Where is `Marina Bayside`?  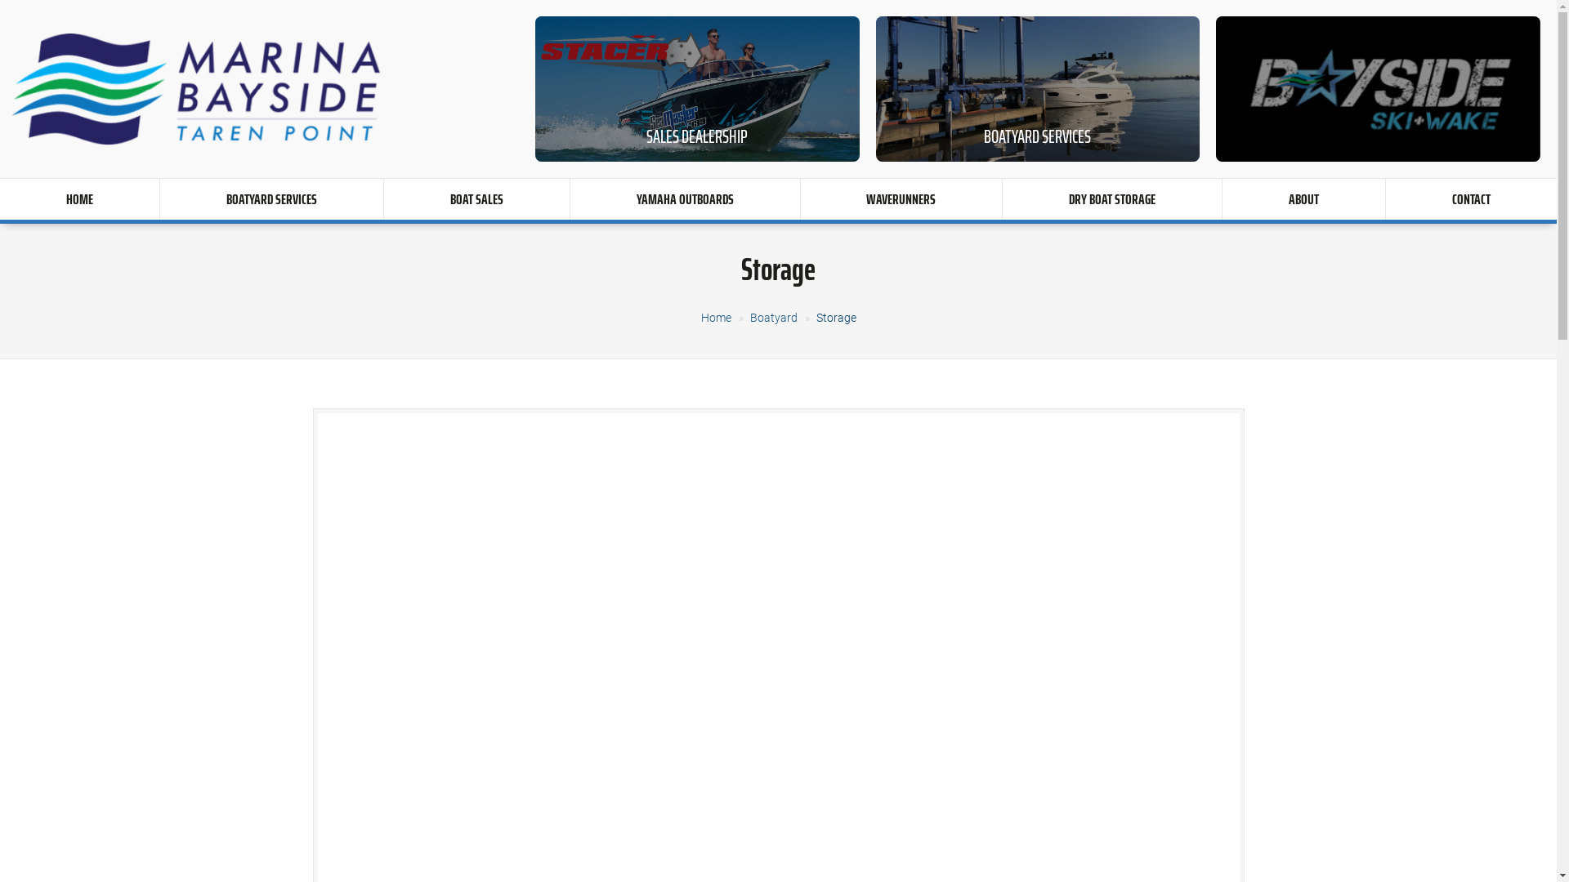
Marina Bayside is located at coordinates (196, 90).